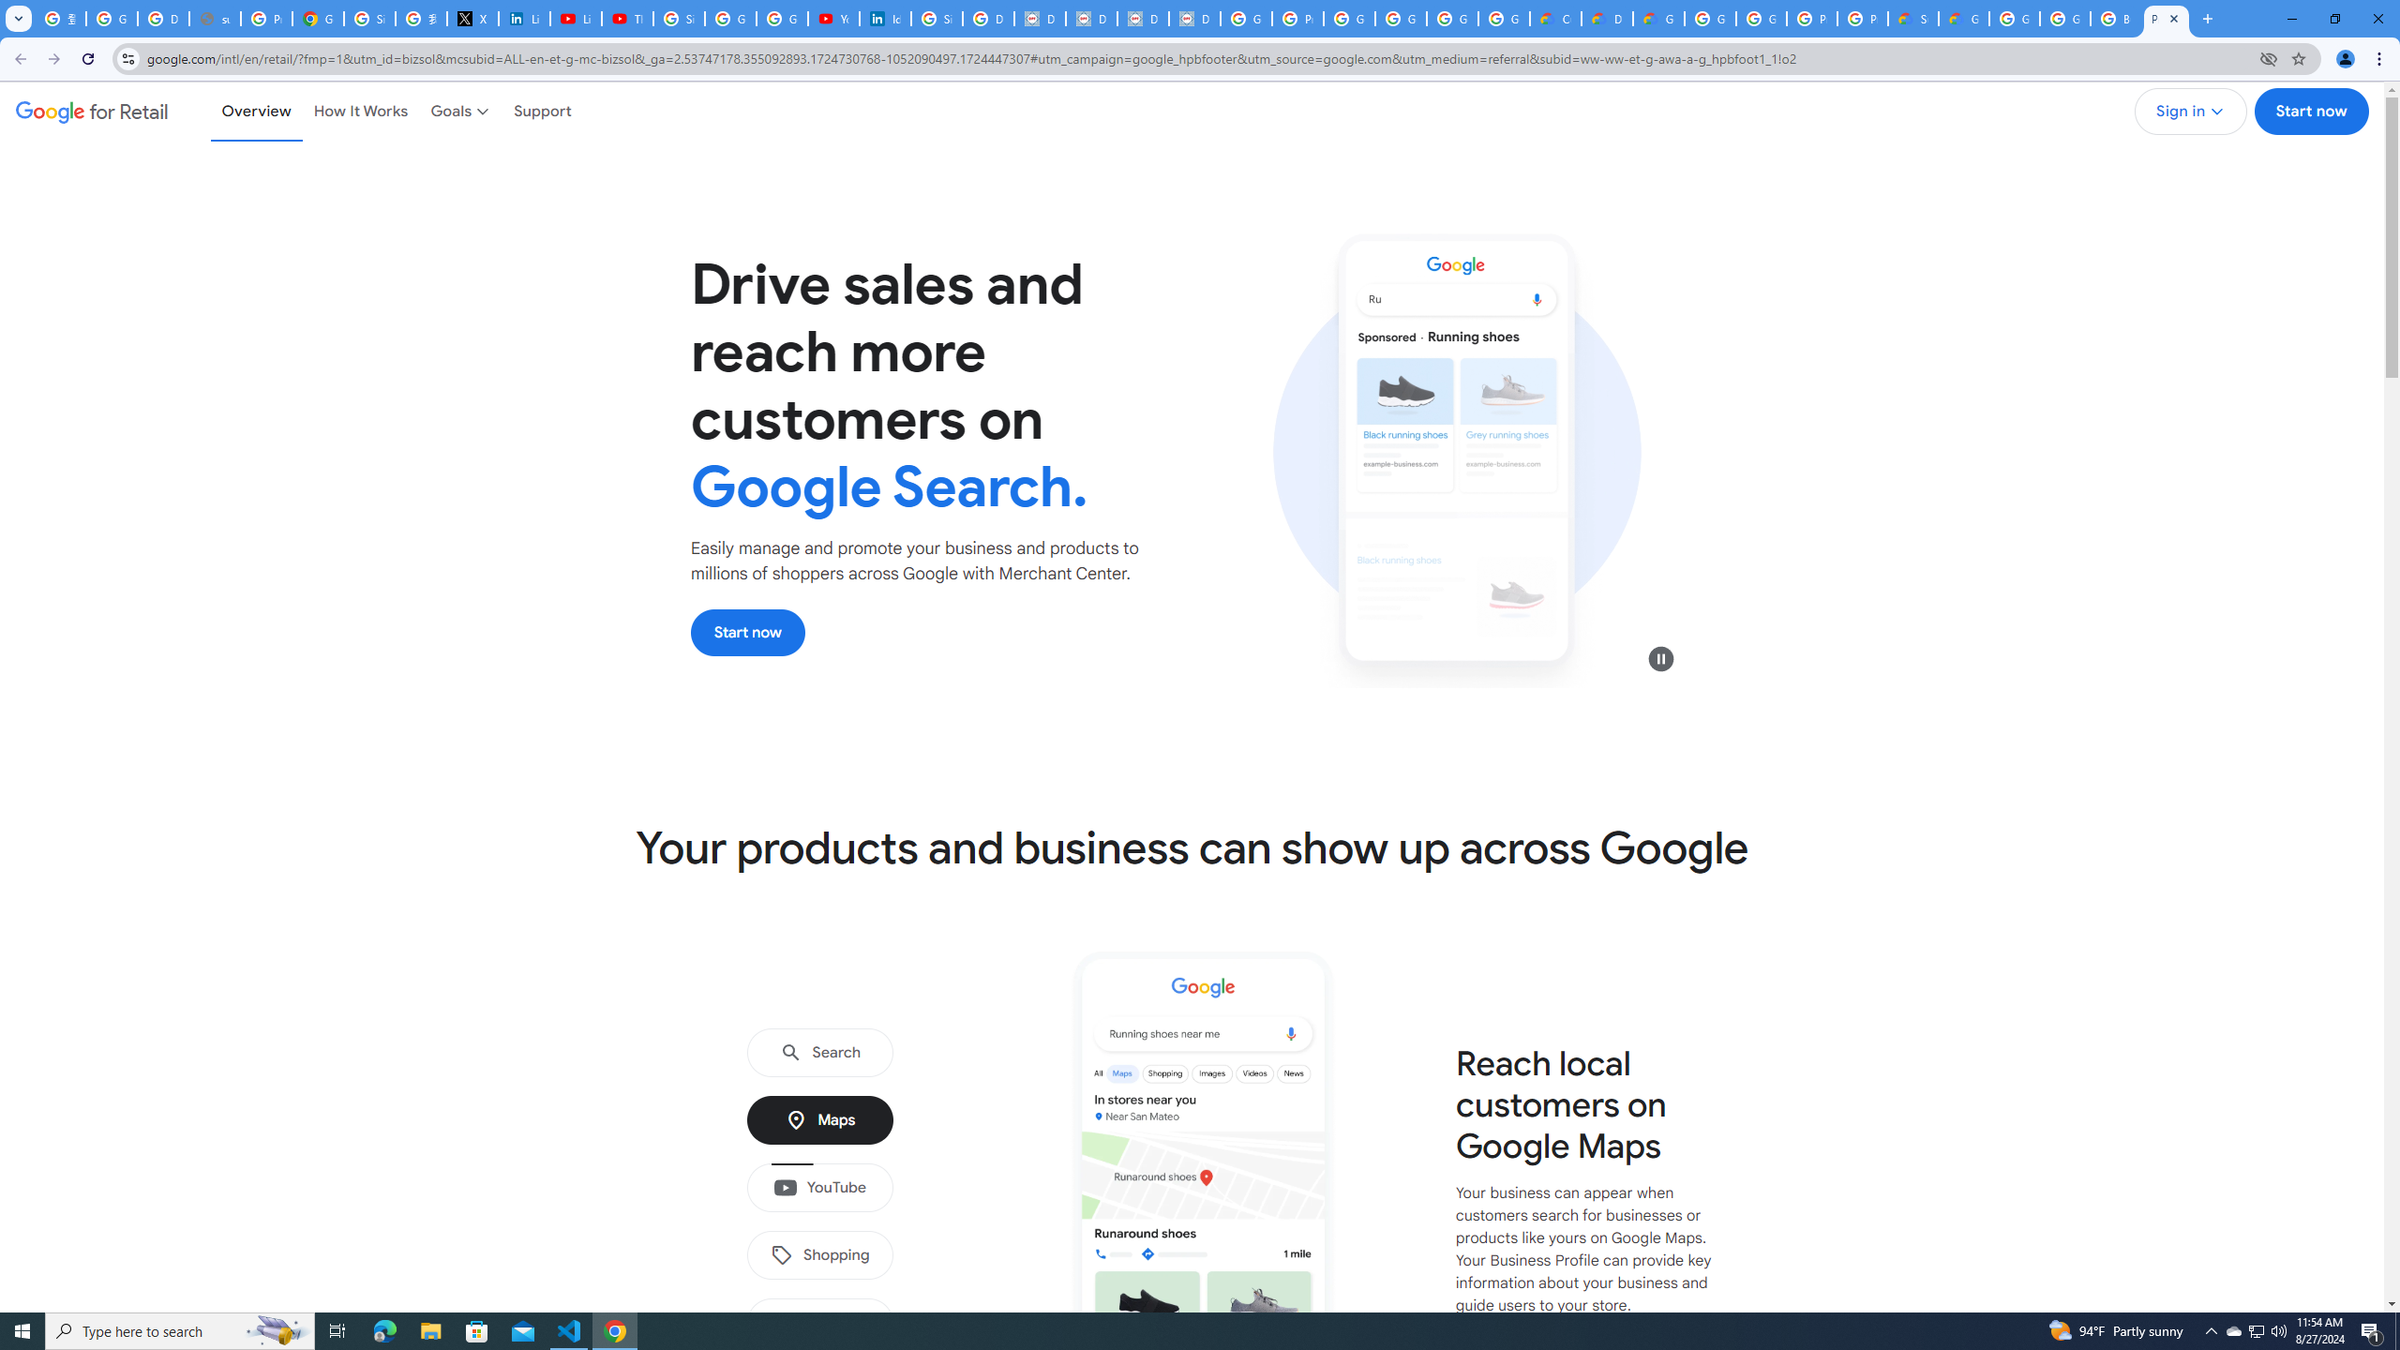 The width and height of the screenshot is (2400, 1350). I want to click on Maps, so click(819, 1121).